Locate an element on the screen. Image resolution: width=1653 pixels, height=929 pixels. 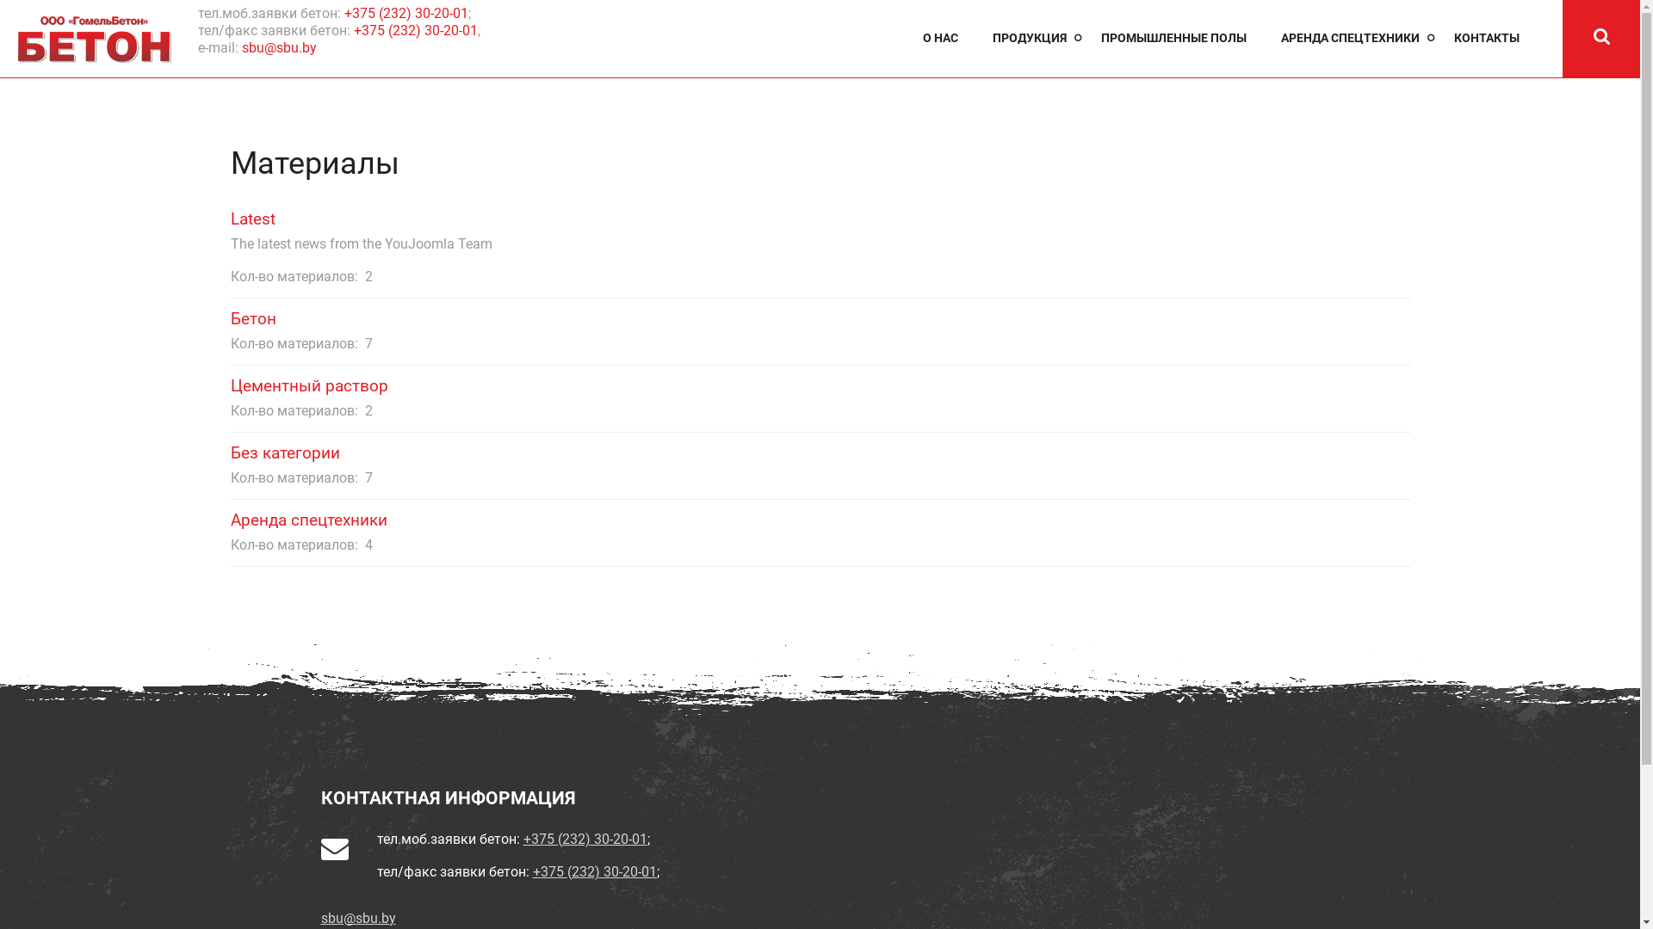
sbu@sbu.by is located at coordinates (279, 48).